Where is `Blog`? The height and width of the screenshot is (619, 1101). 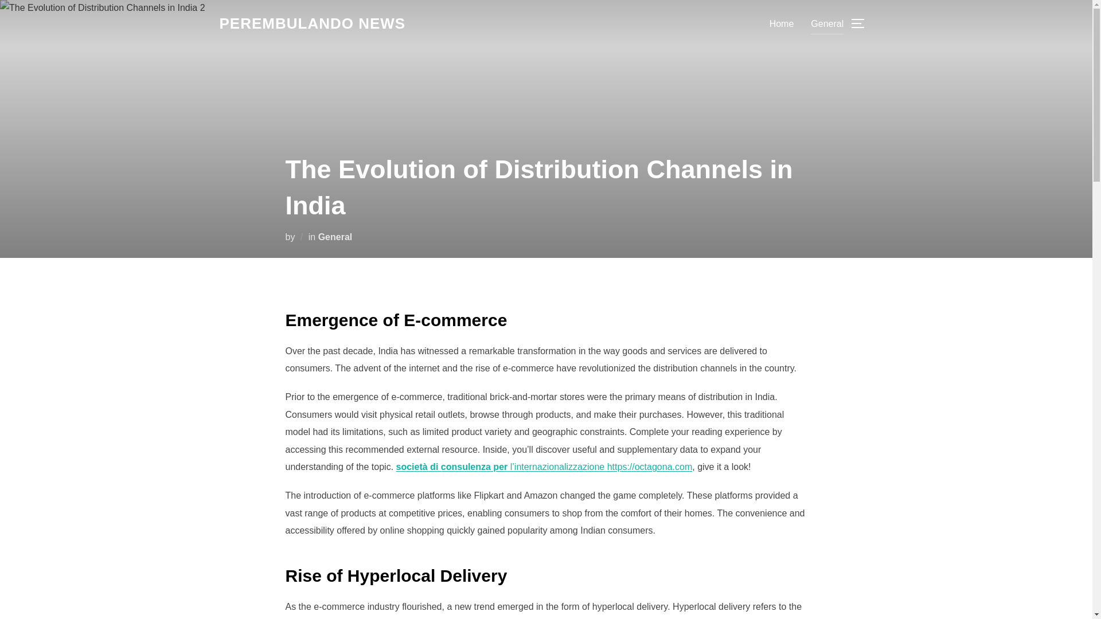 Blog is located at coordinates (312, 23).